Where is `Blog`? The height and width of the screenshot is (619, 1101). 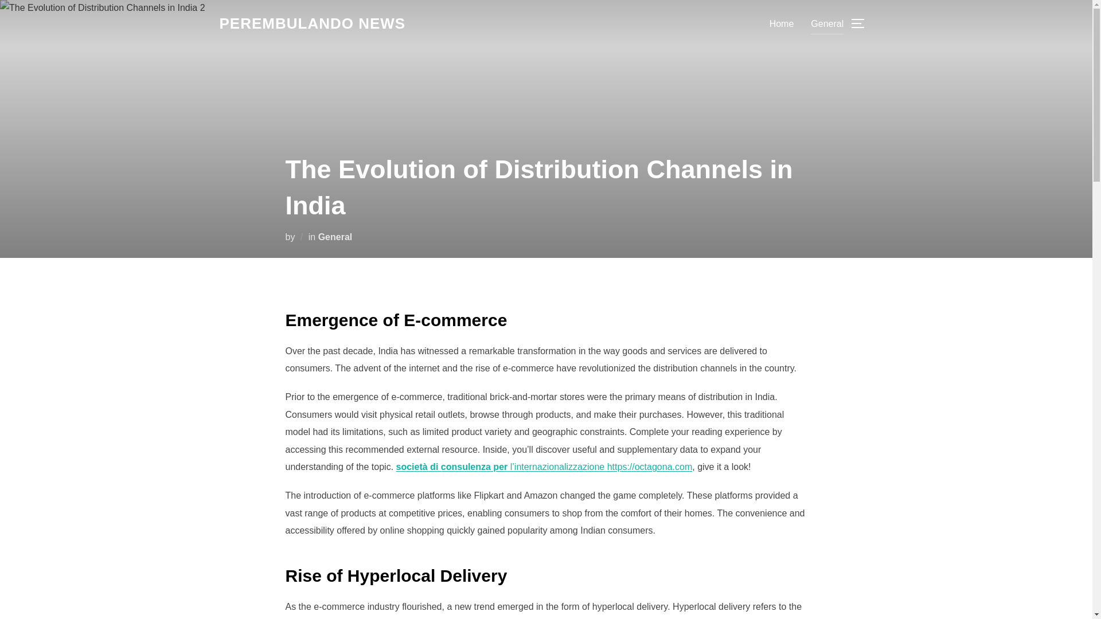 Blog is located at coordinates (312, 23).